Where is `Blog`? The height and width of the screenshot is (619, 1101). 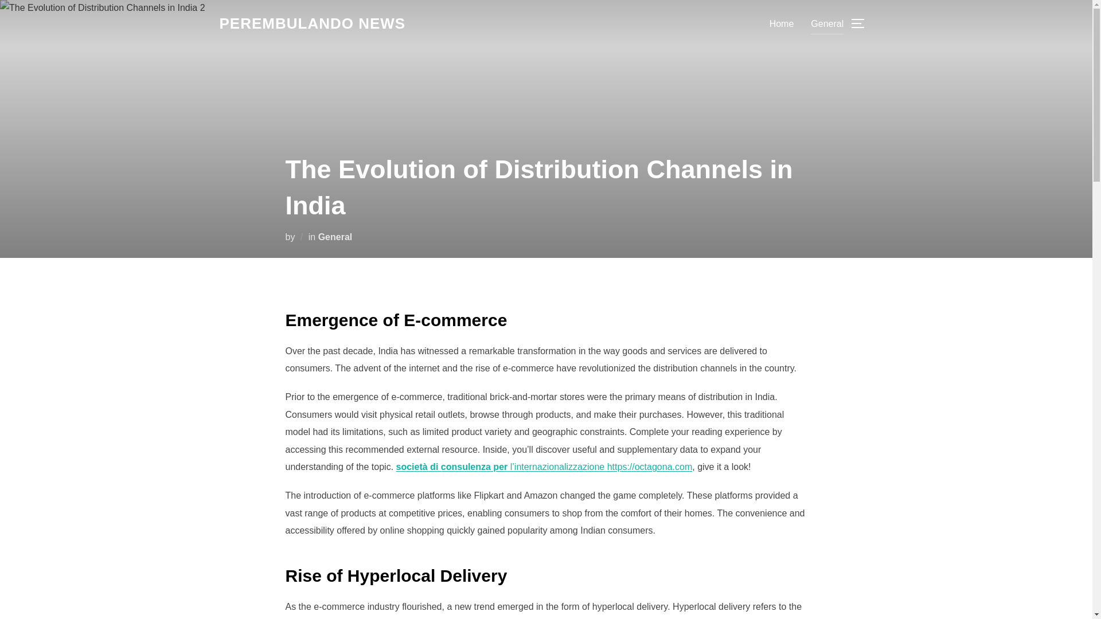 Blog is located at coordinates (312, 23).